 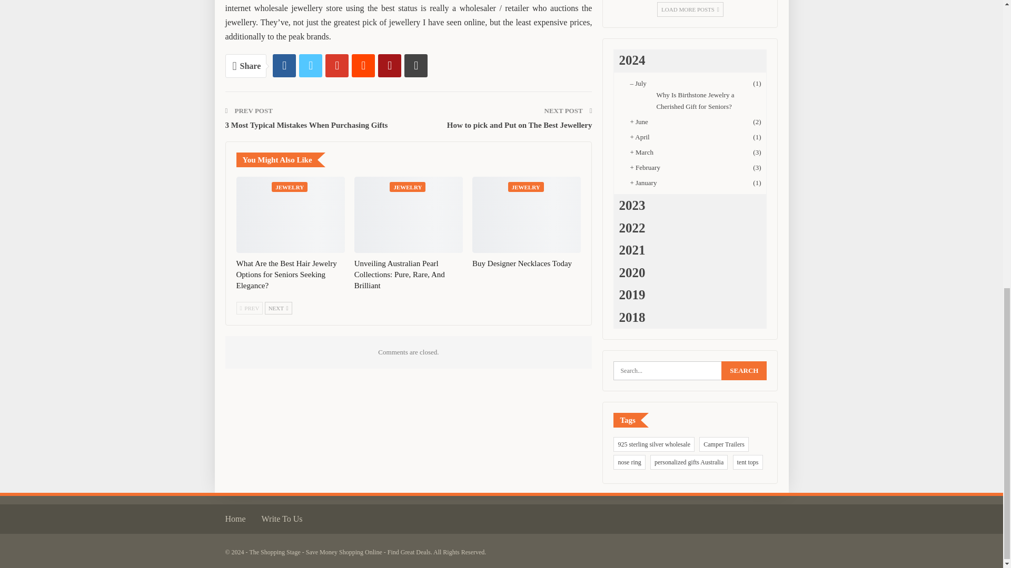 What do you see at coordinates (278, 308) in the screenshot?
I see `Next` at bounding box center [278, 308].